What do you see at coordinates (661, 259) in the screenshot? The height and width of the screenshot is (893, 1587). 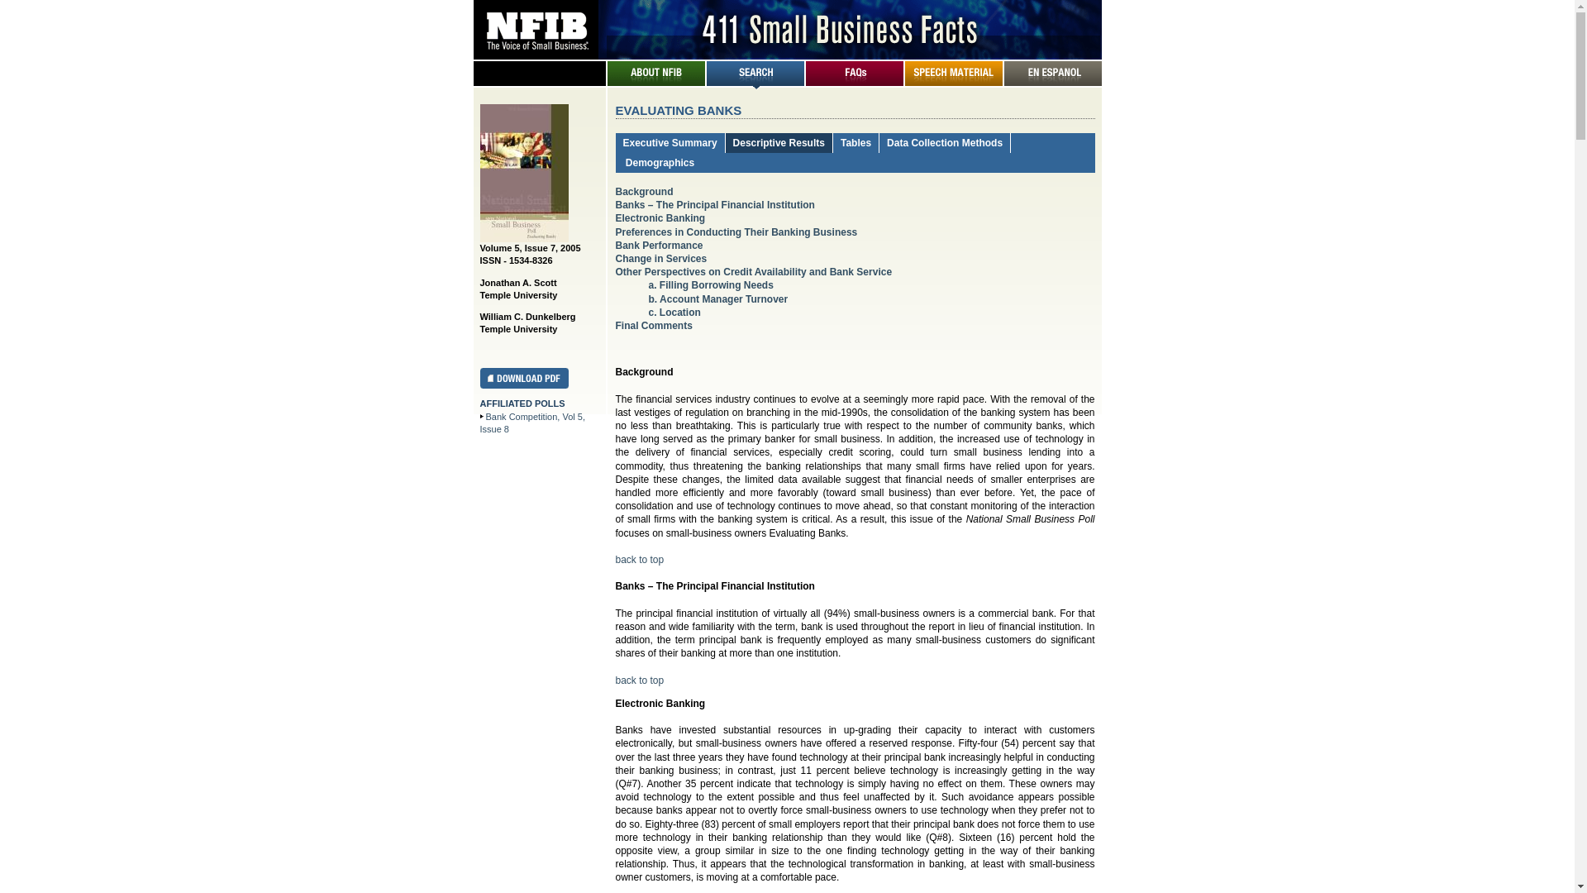 I see `Change in Services` at bounding box center [661, 259].